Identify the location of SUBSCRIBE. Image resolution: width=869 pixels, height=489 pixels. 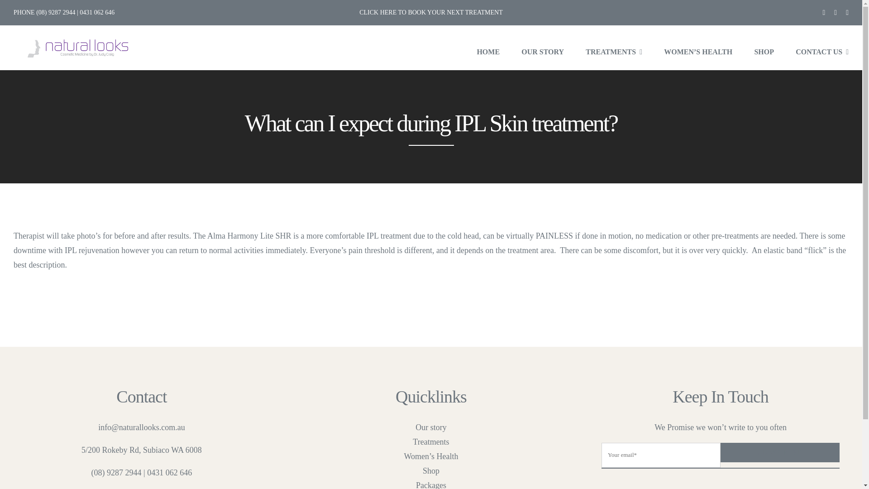
(721, 455).